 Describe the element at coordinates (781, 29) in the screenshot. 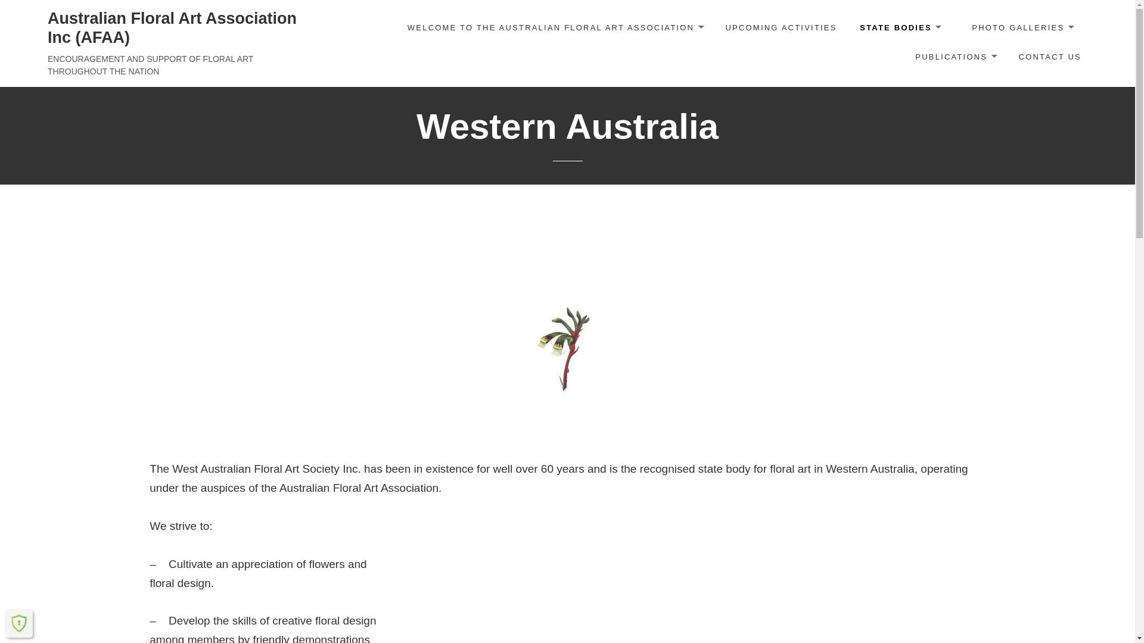

I see `UPCOMING ACTIVITIES` at that location.